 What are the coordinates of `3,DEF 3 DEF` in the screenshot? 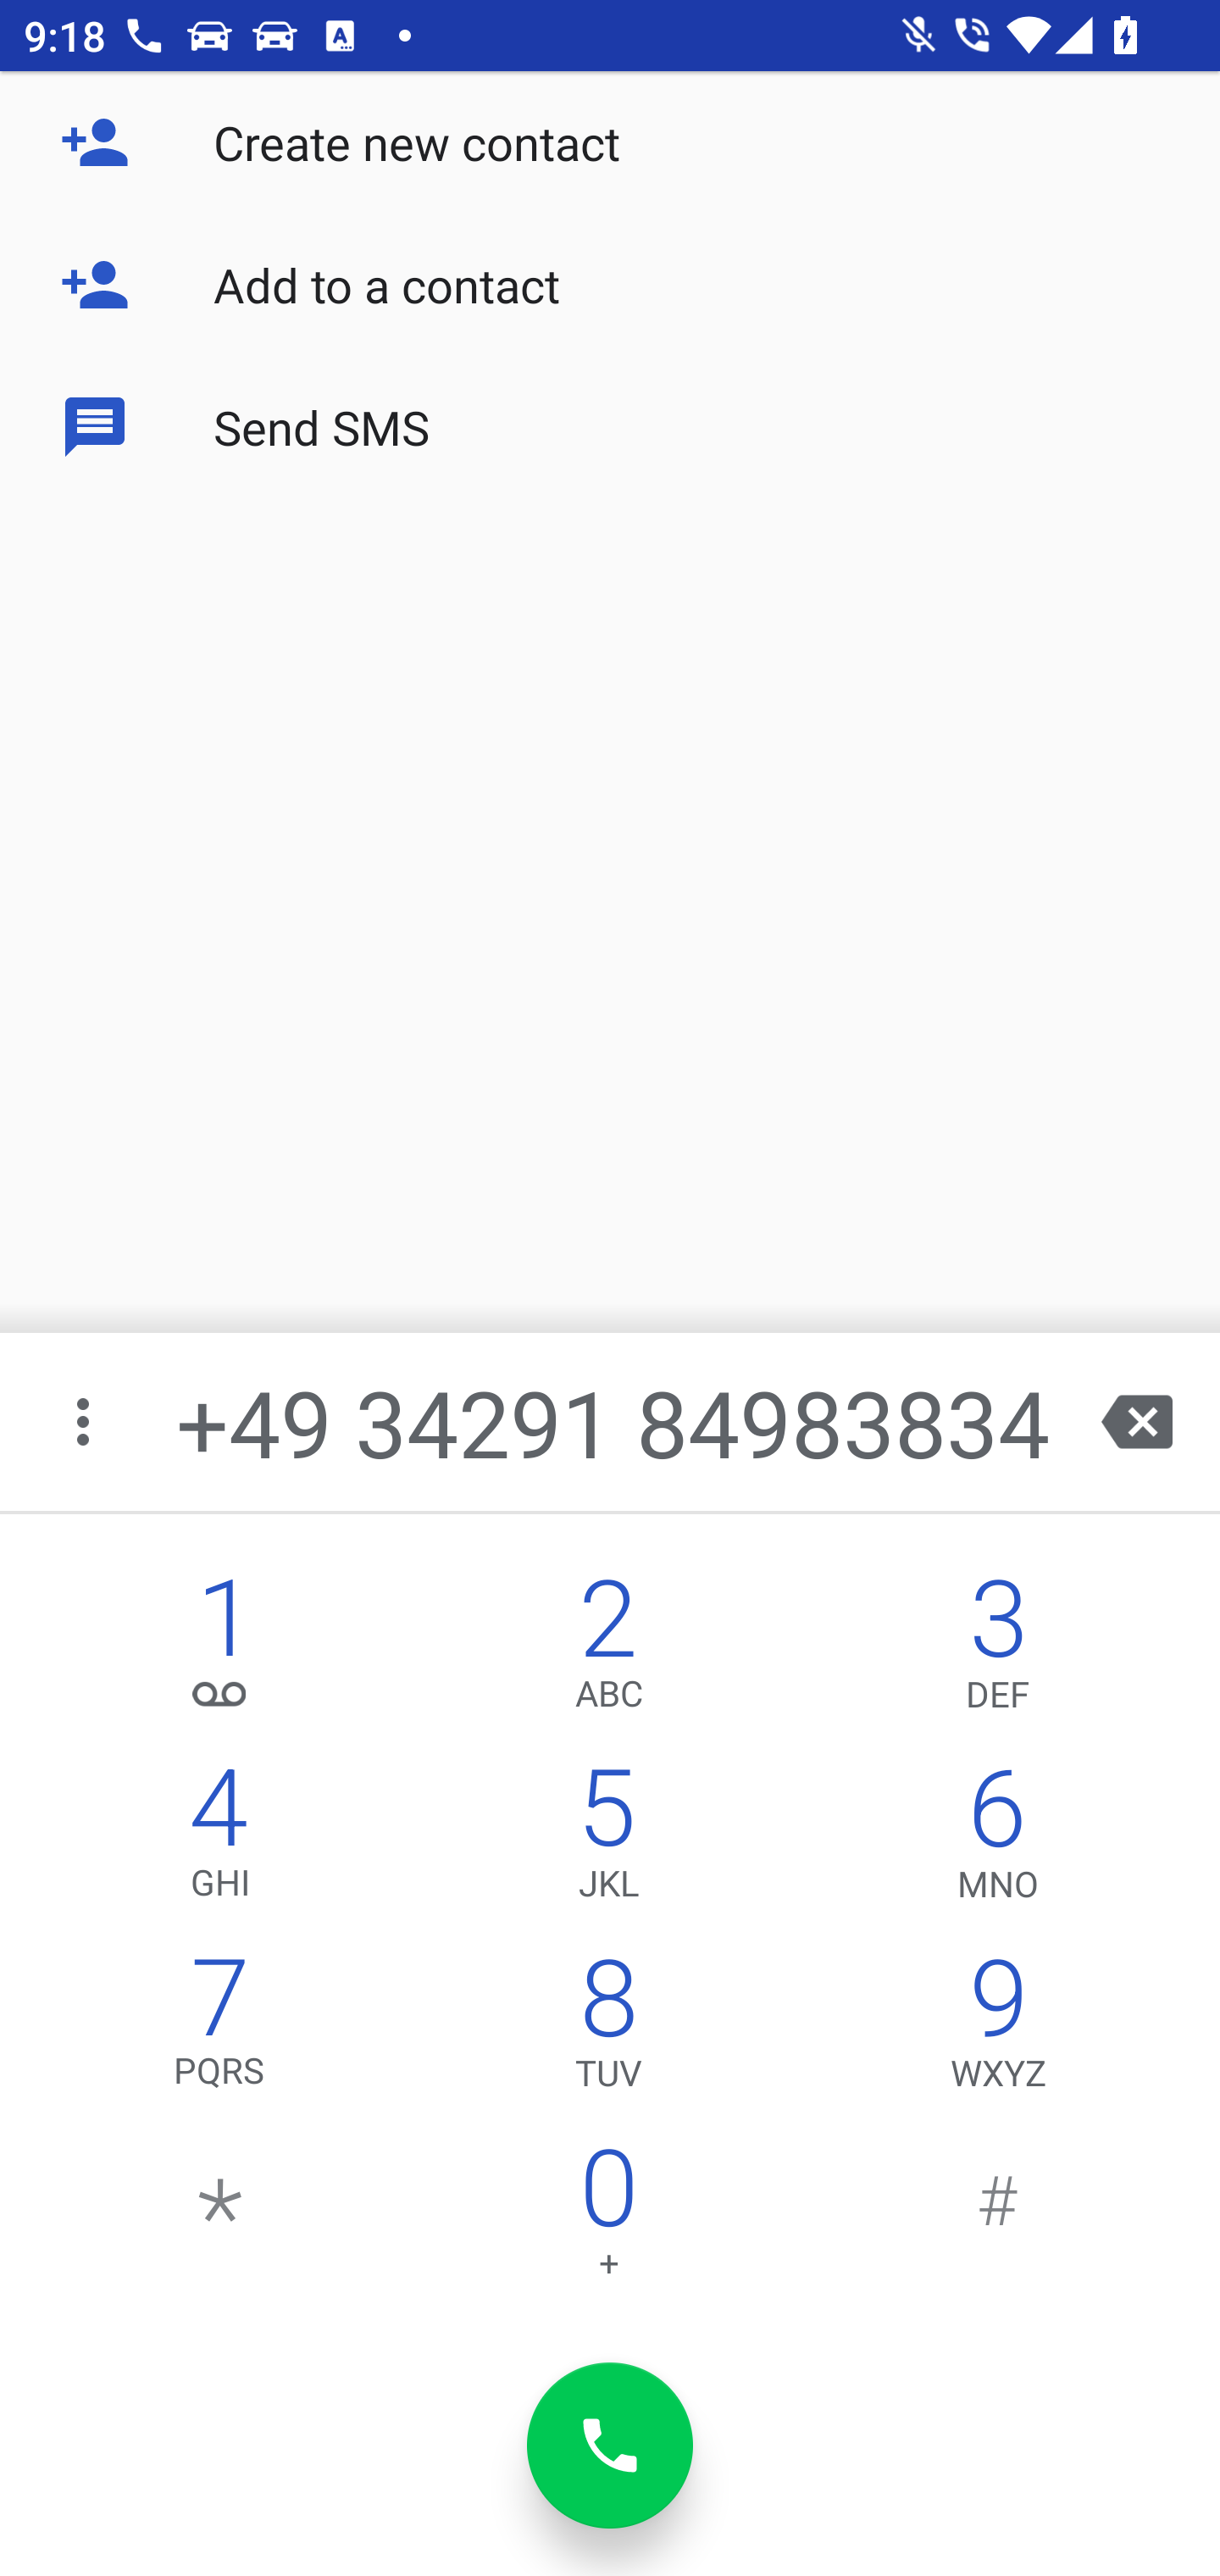 It's located at (998, 1651).